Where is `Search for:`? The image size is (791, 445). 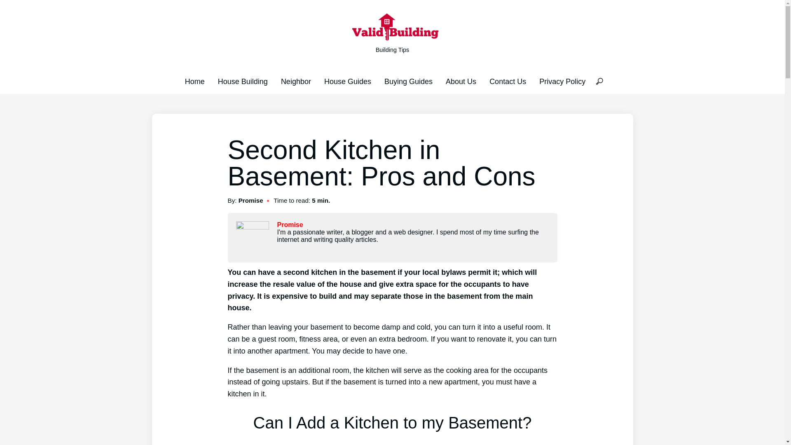 Search for: is located at coordinates (599, 82).